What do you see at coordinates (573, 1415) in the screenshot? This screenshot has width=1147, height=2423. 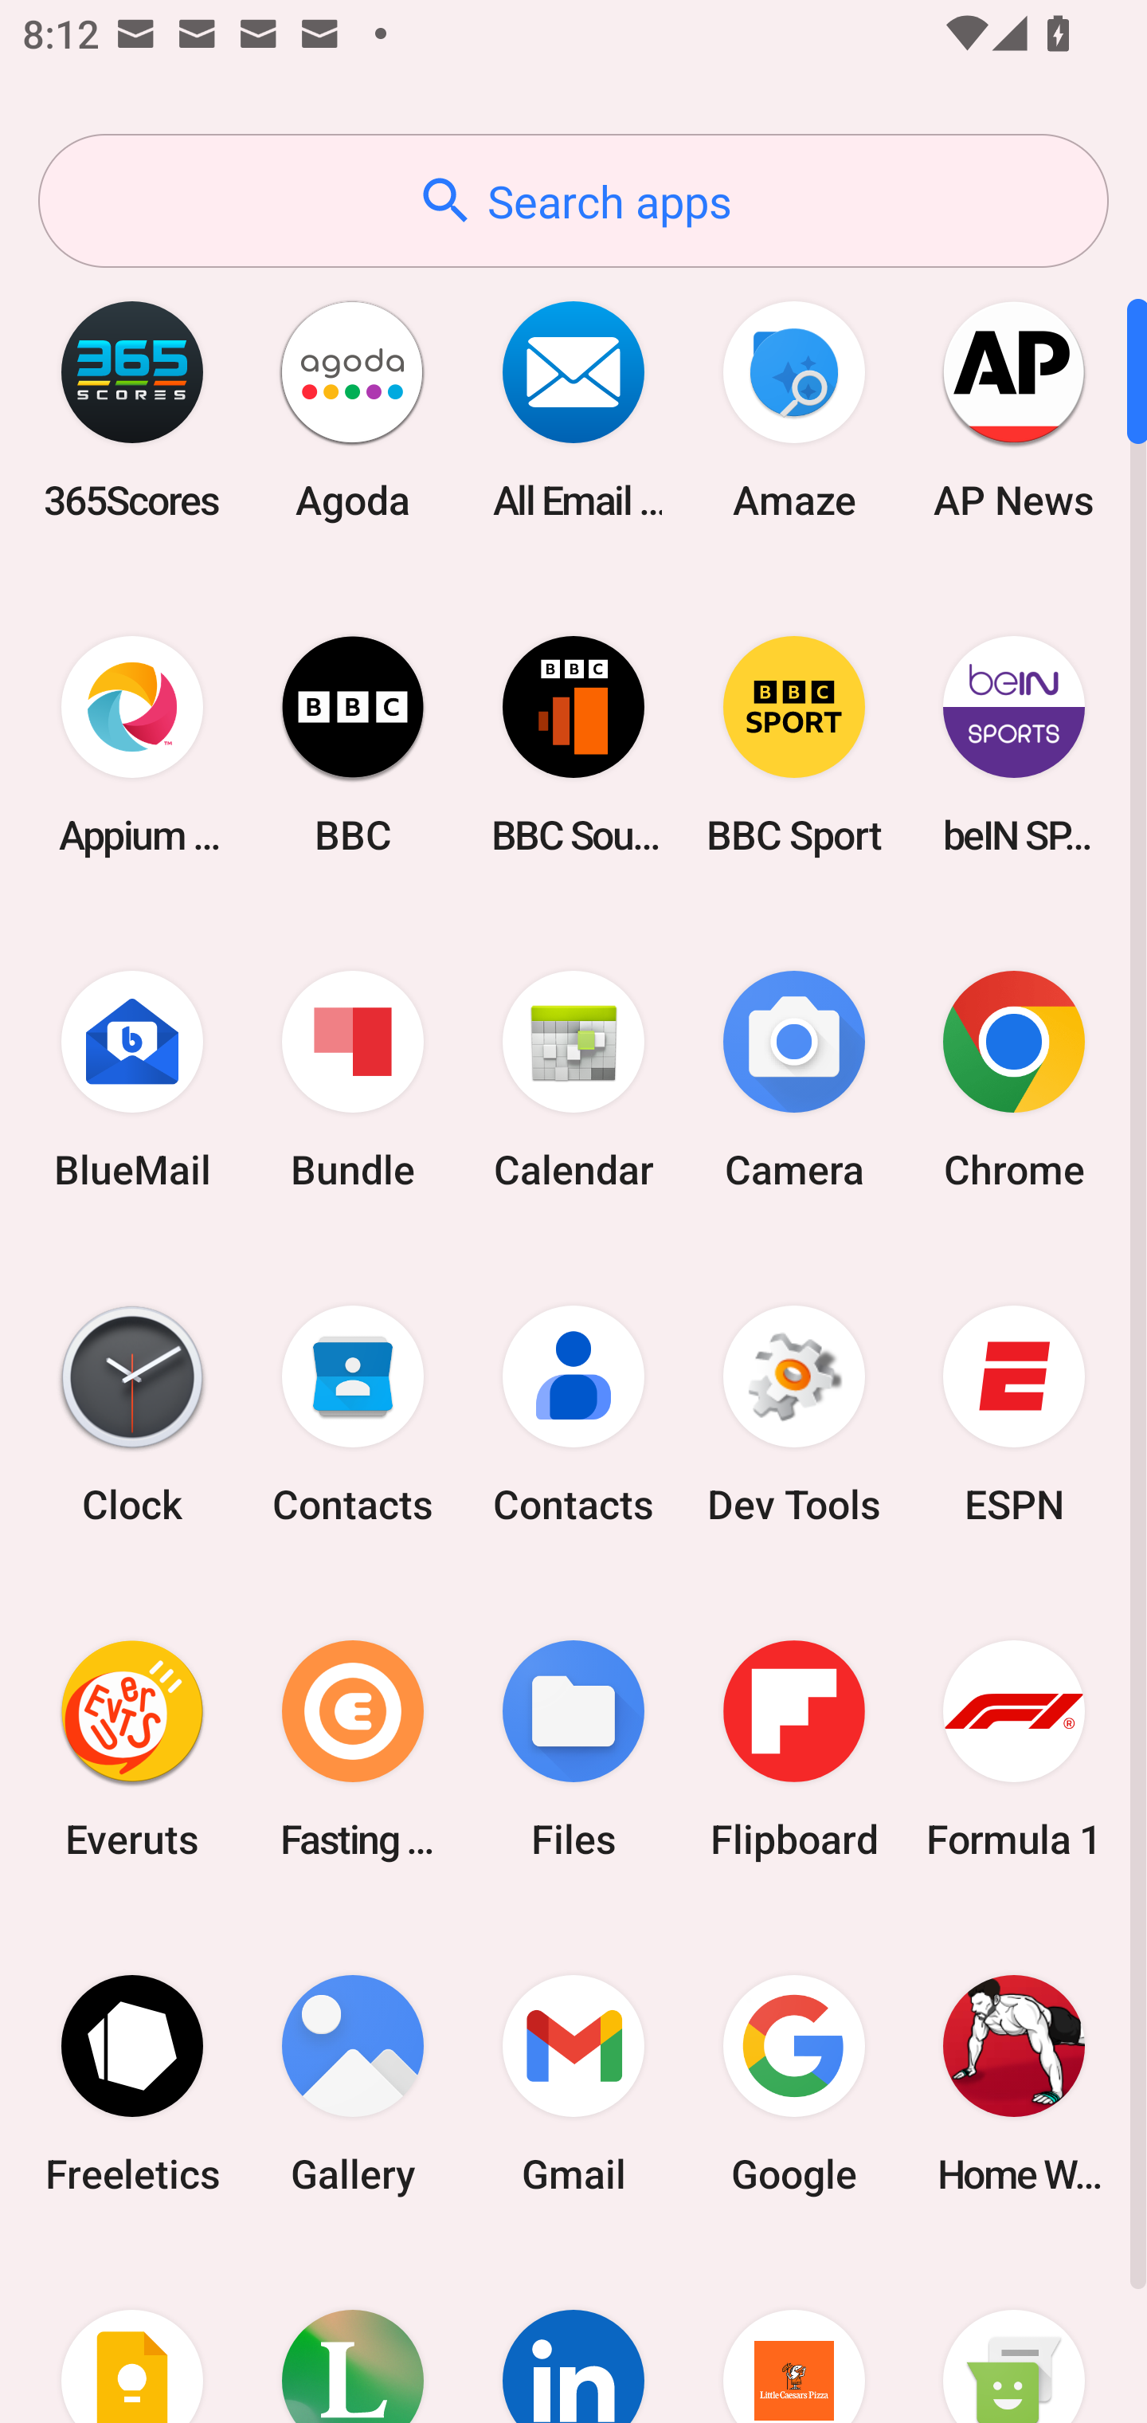 I see `Contacts` at bounding box center [573, 1415].